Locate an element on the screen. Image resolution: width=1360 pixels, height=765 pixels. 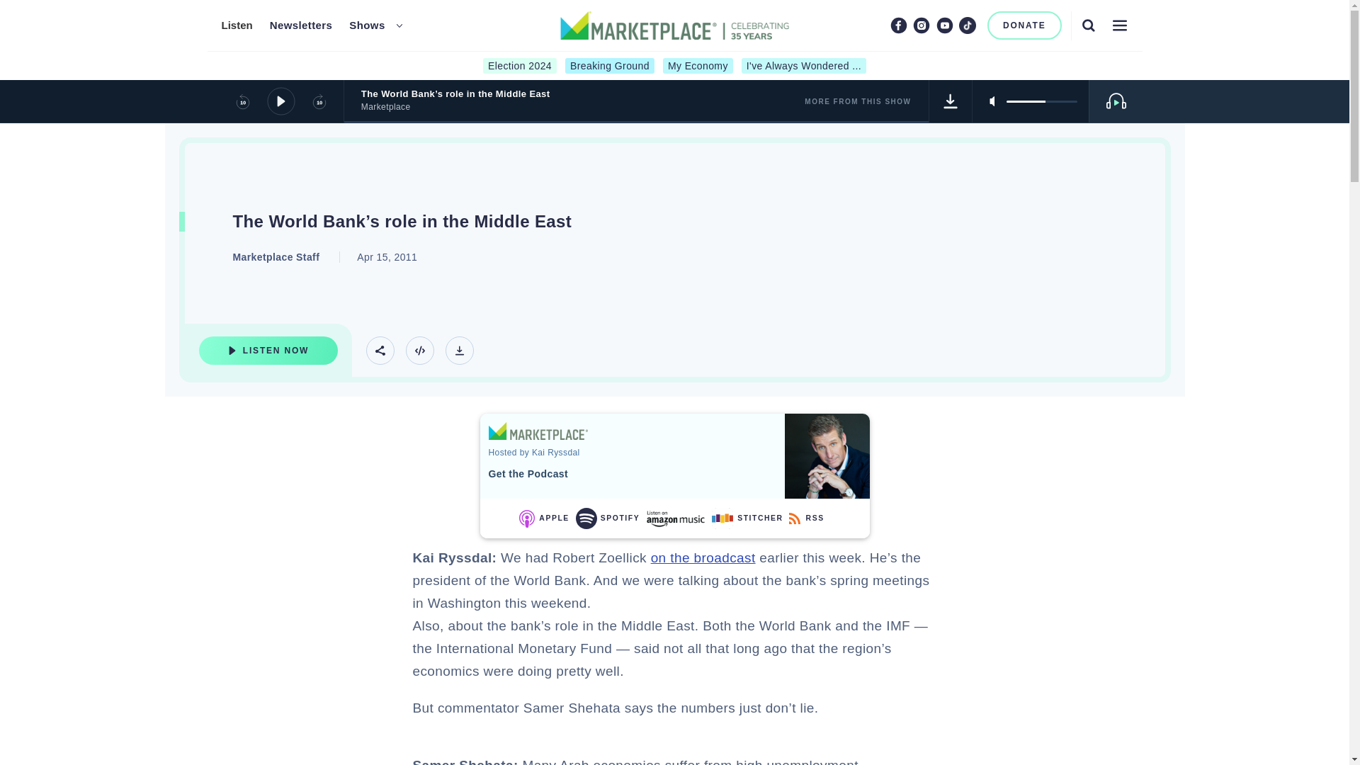
Newsletters is located at coordinates (301, 25).